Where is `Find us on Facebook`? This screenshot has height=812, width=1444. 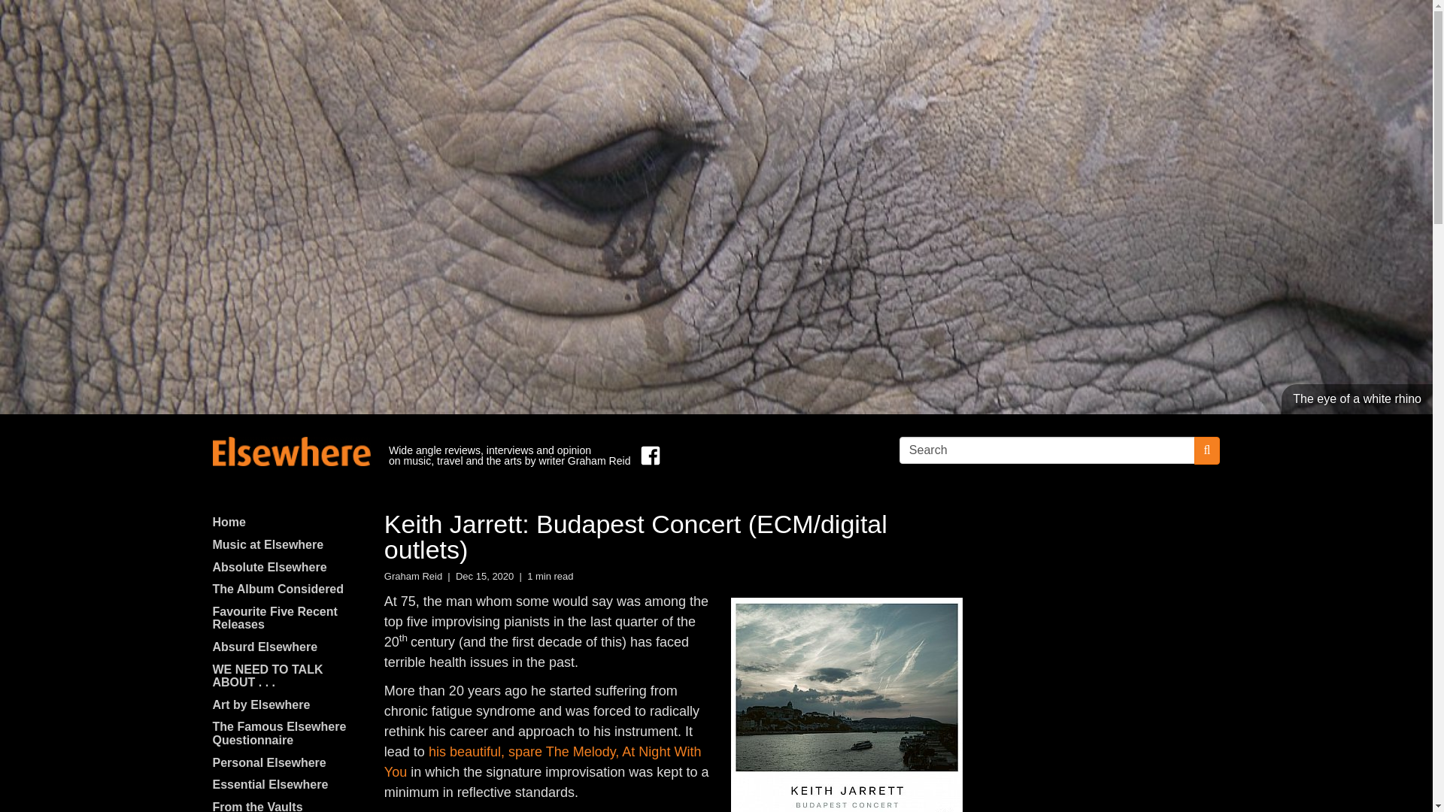
Find us on Facebook is located at coordinates (647, 456).